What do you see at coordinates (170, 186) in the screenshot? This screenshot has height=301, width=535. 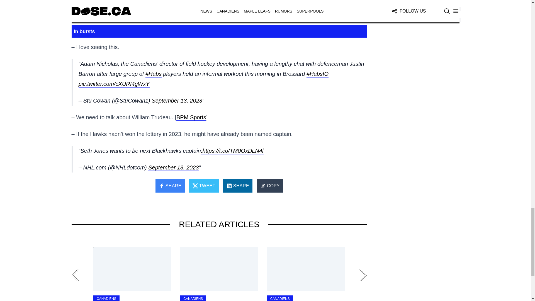 I see `SHARE` at bounding box center [170, 186].